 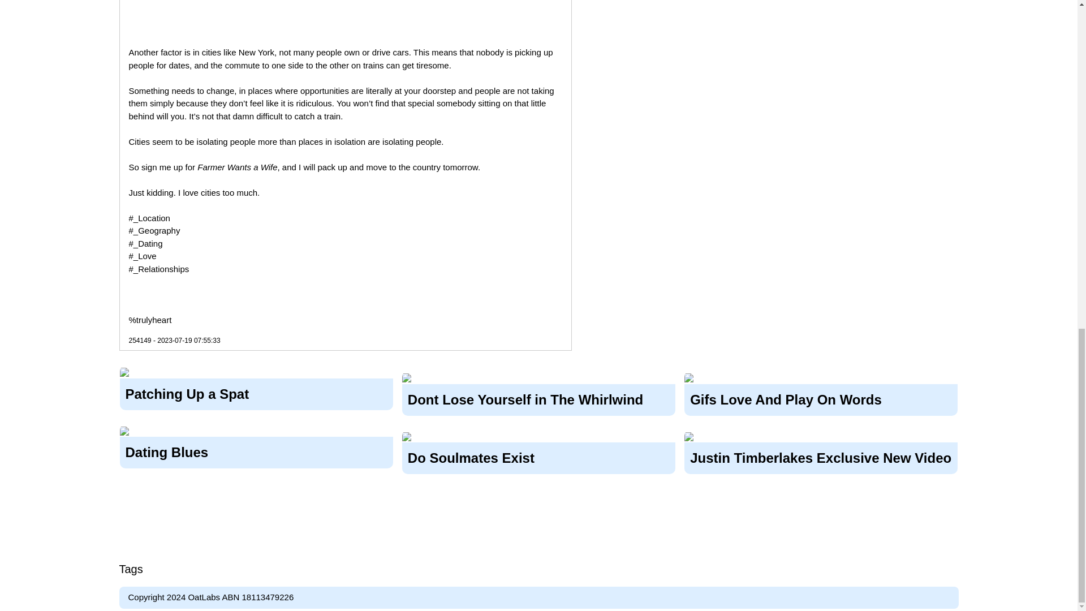 What do you see at coordinates (256, 391) in the screenshot?
I see `Patching Up a Spat` at bounding box center [256, 391].